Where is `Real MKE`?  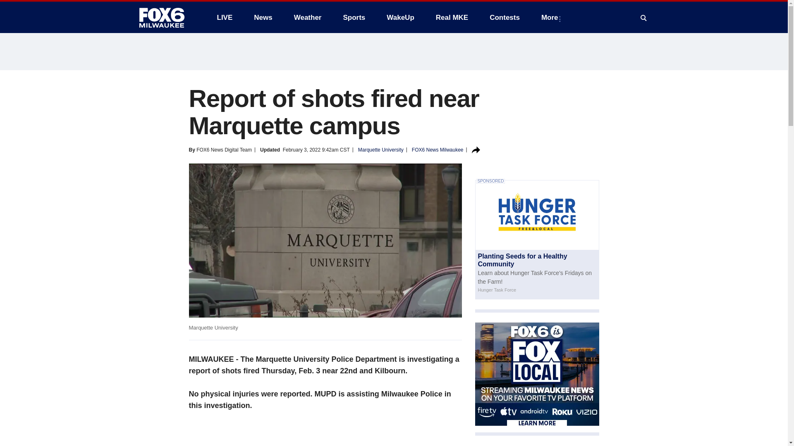 Real MKE is located at coordinates (452, 17).